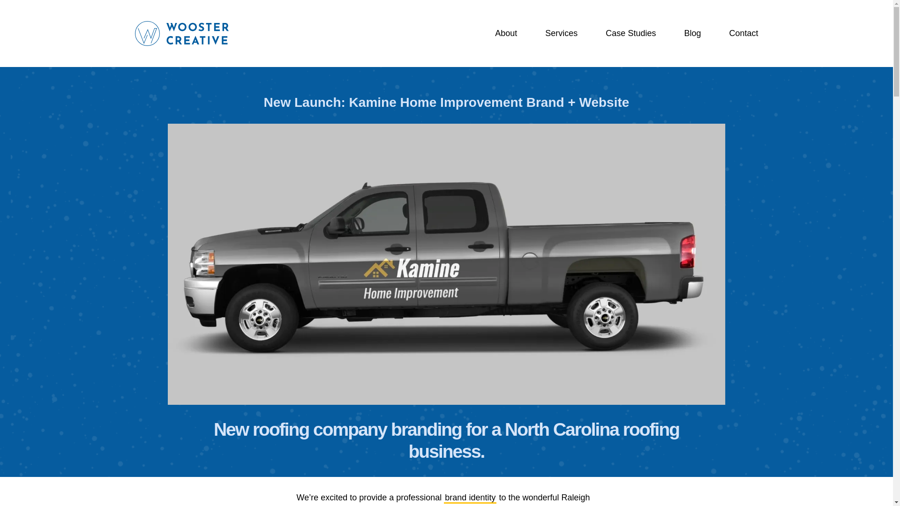 This screenshot has width=900, height=506. What do you see at coordinates (692, 34) in the screenshot?
I see `Blog` at bounding box center [692, 34].